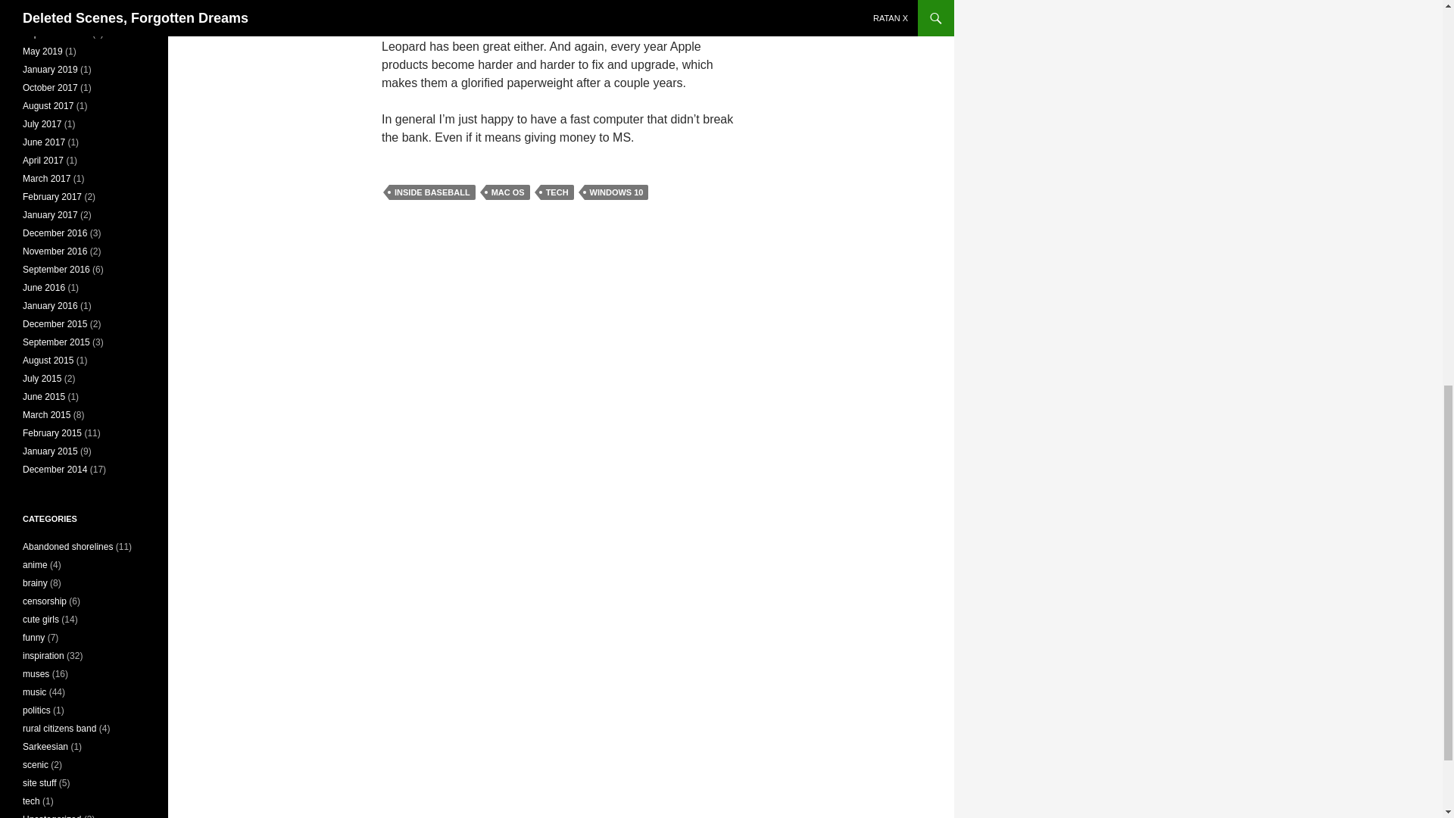 The height and width of the screenshot is (818, 1454). I want to click on September 2019, so click(56, 33).